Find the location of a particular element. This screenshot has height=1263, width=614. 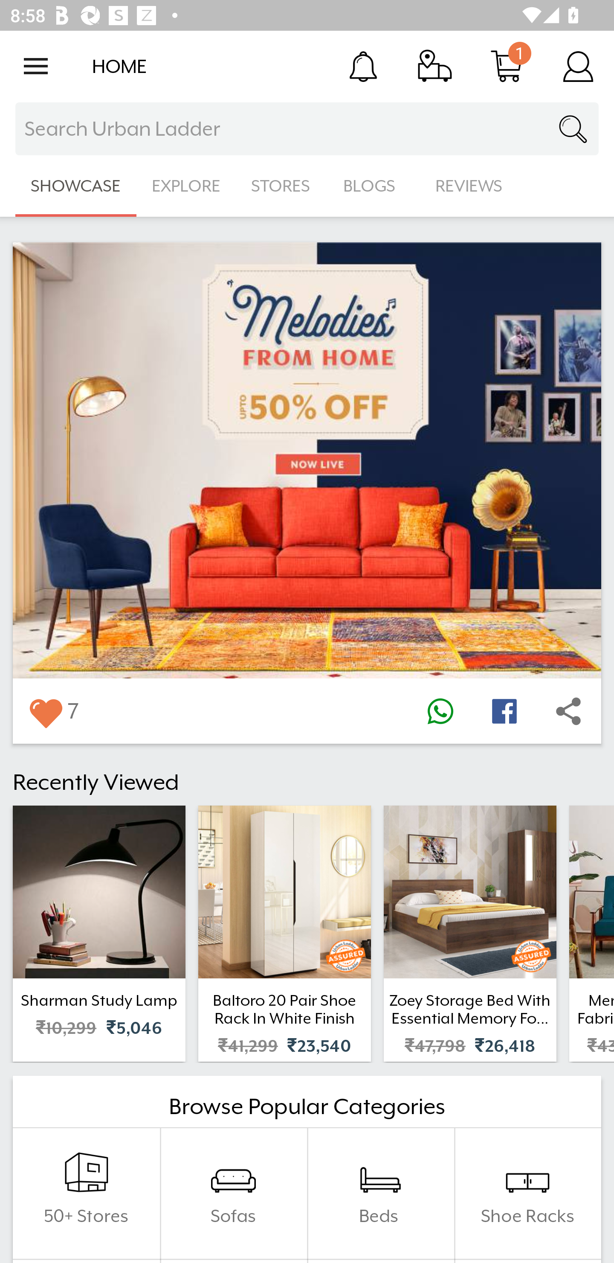

Notification is located at coordinates (363, 66).